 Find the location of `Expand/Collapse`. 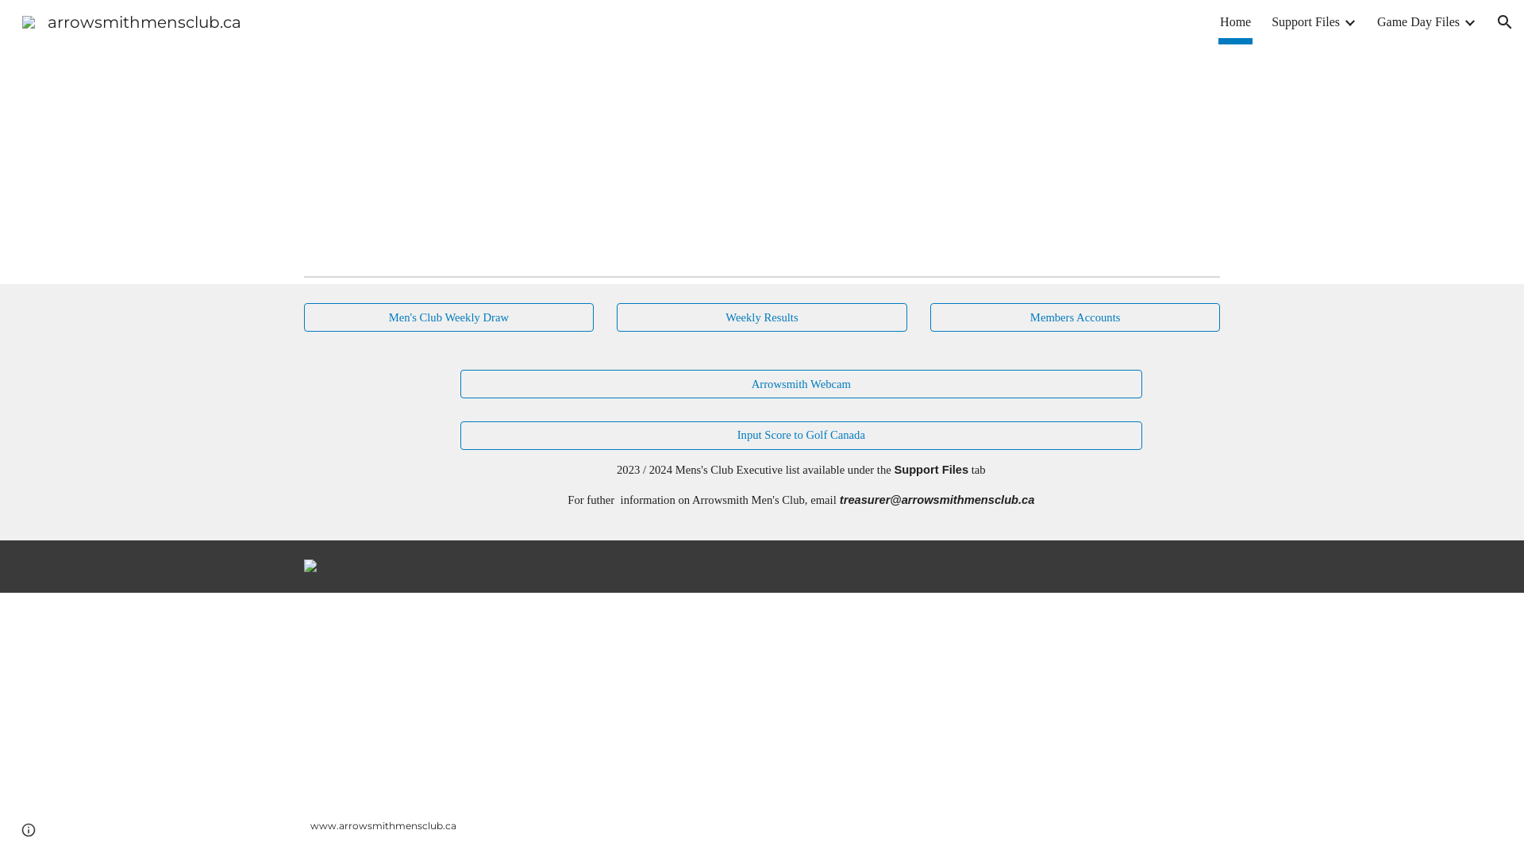

Expand/Collapse is located at coordinates (1349, 22).